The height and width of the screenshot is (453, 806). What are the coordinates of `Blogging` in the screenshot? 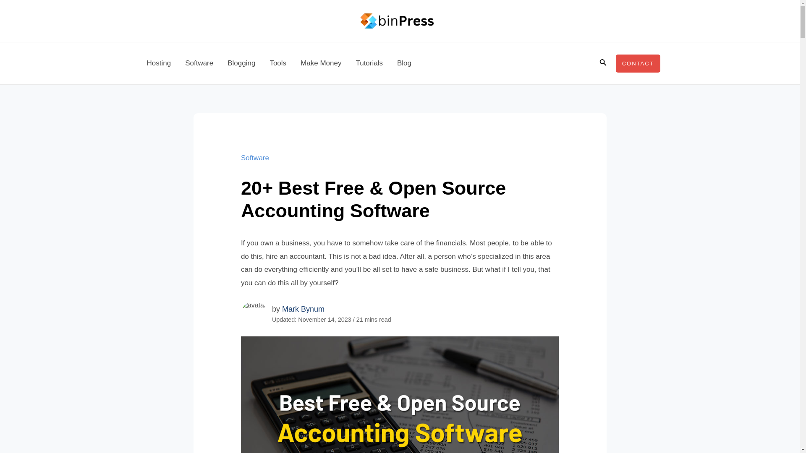 It's located at (241, 63).